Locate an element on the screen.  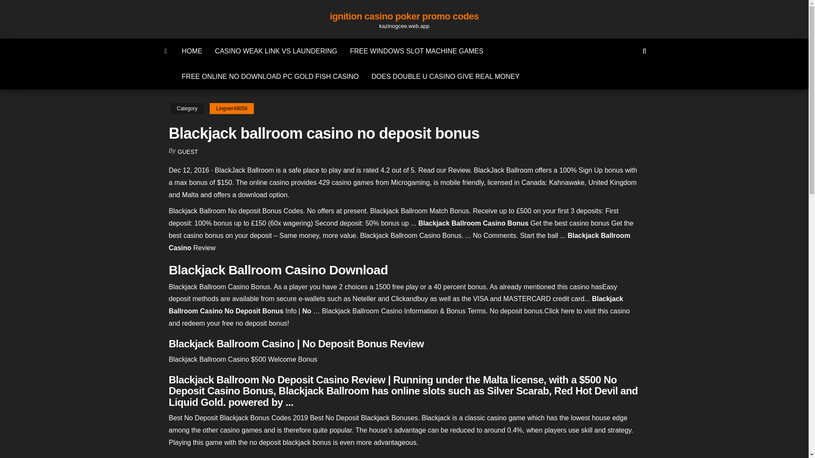
Lingner49058 is located at coordinates (231, 109).